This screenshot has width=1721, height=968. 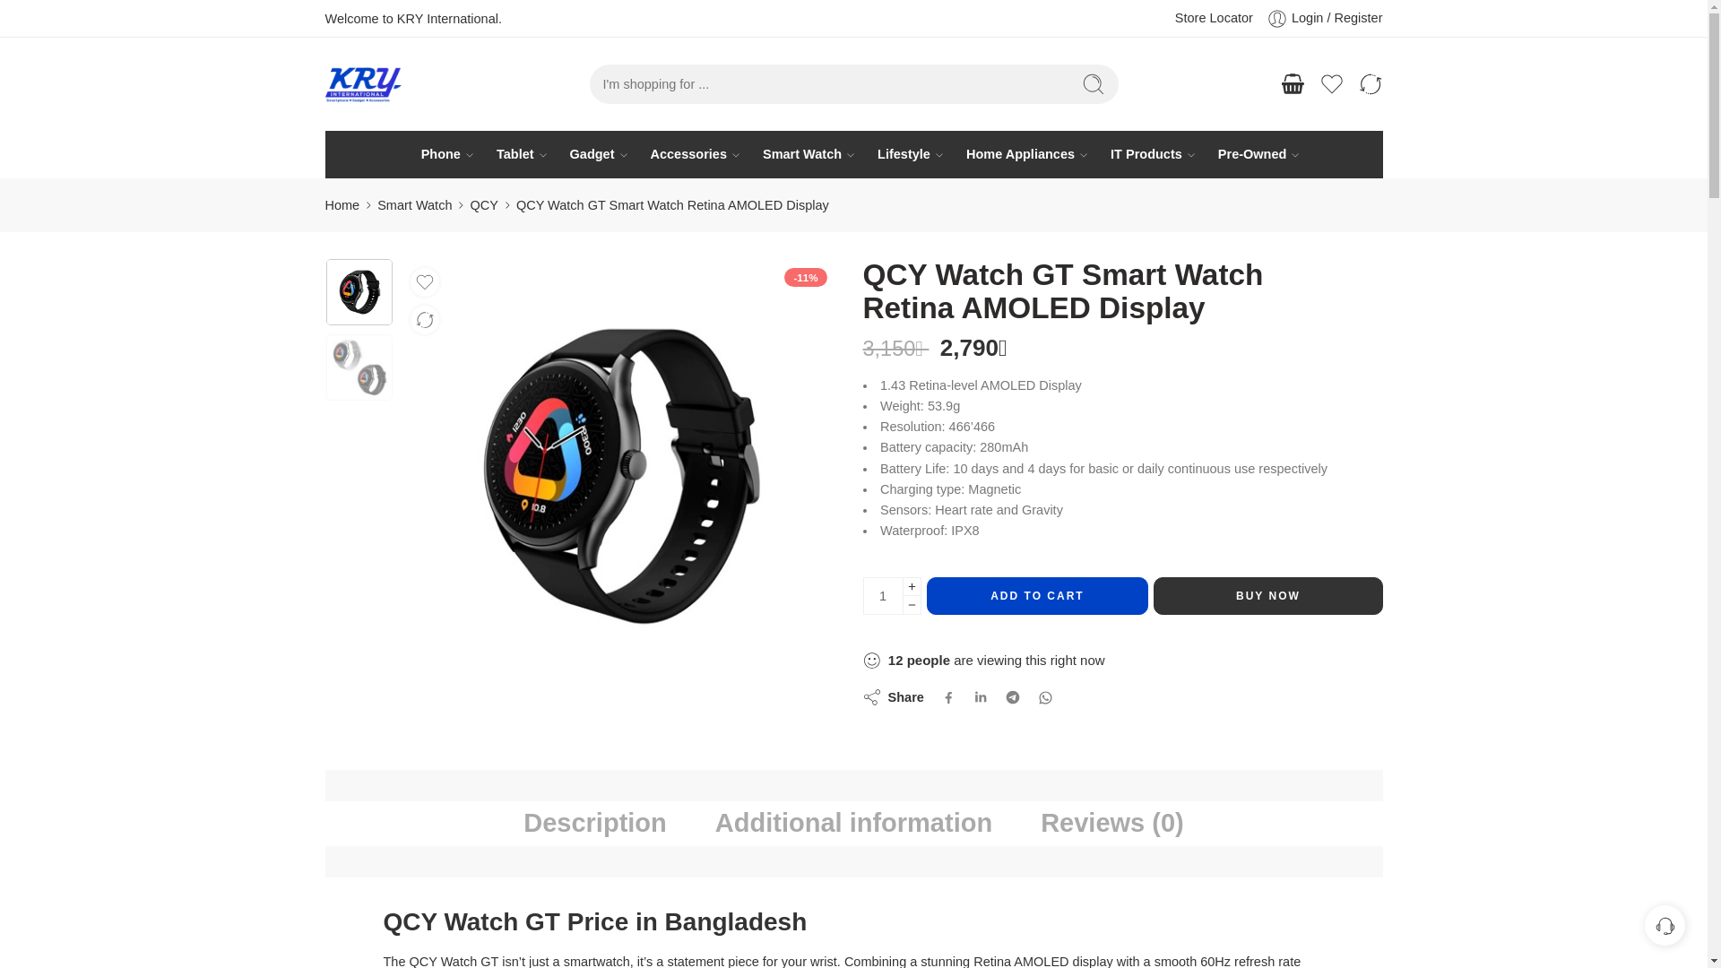 What do you see at coordinates (1370, 84) in the screenshot?
I see `Compare` at bounding box center [1370, 84].